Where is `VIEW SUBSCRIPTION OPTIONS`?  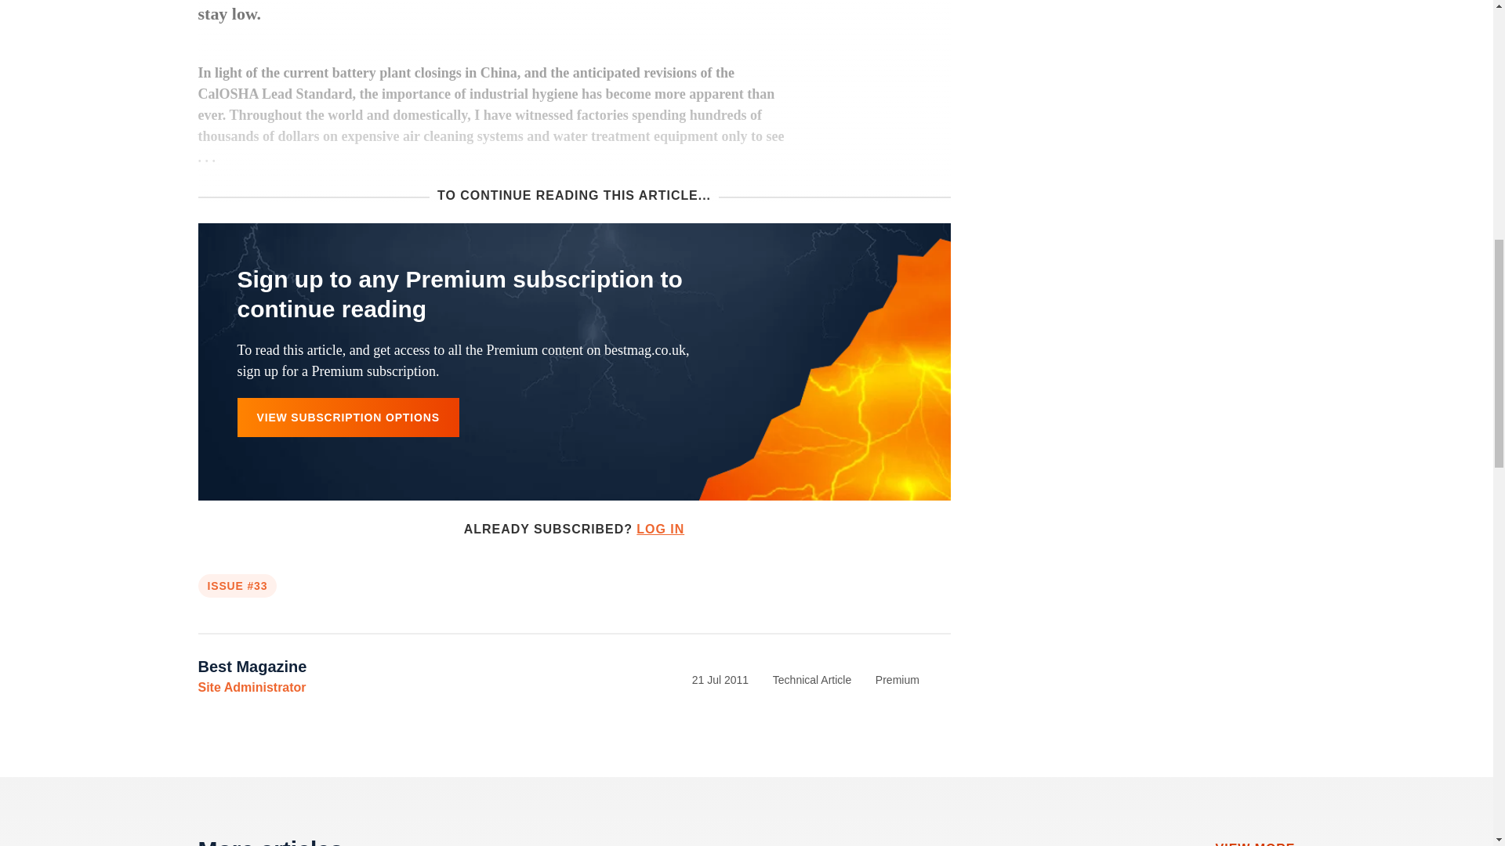
VIEW SUBSCRIPTION OPTIONS is located at coordinates (347, 417).